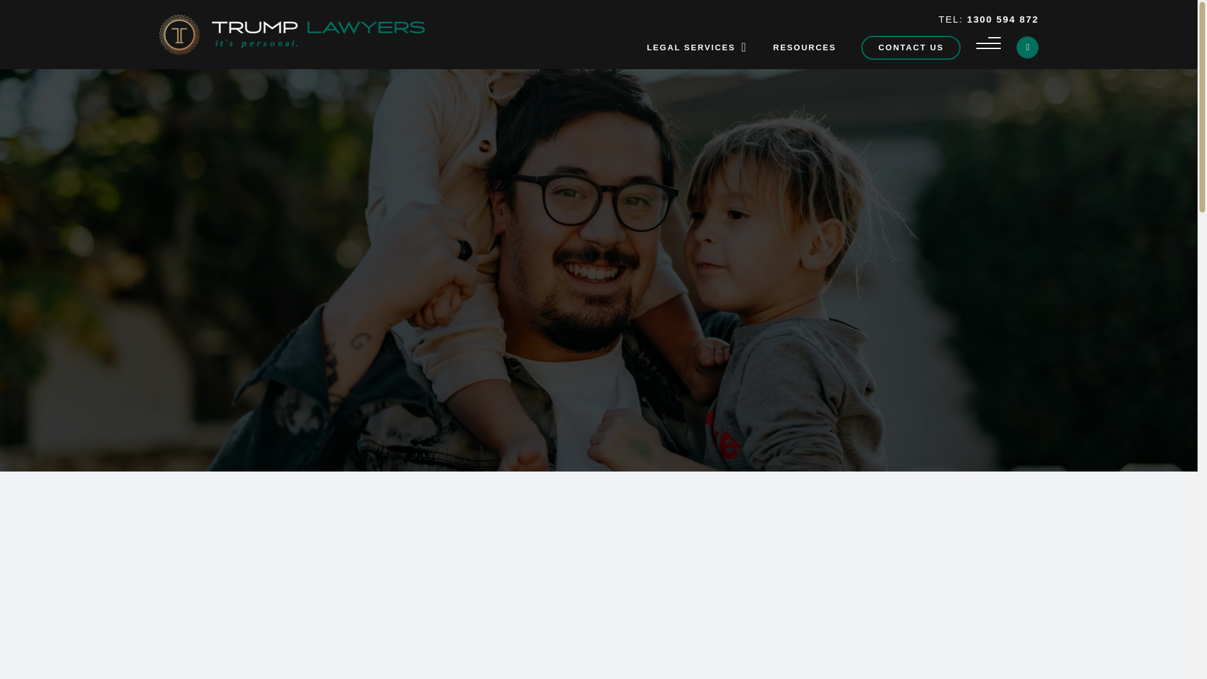  What do you see at coordinates (989, 19) in the screenshot?
I see `TEL: 1300 594 872` at bounding box center [989, 19].